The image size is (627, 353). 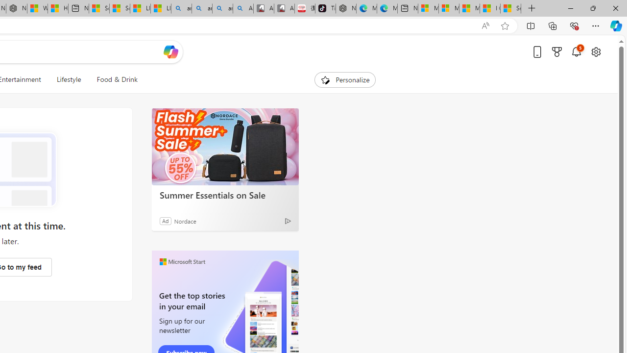 What do you see at coordinates (284, 9) in the screenshot?
I see `All Cubot phones` at bounding box center [284, 9].